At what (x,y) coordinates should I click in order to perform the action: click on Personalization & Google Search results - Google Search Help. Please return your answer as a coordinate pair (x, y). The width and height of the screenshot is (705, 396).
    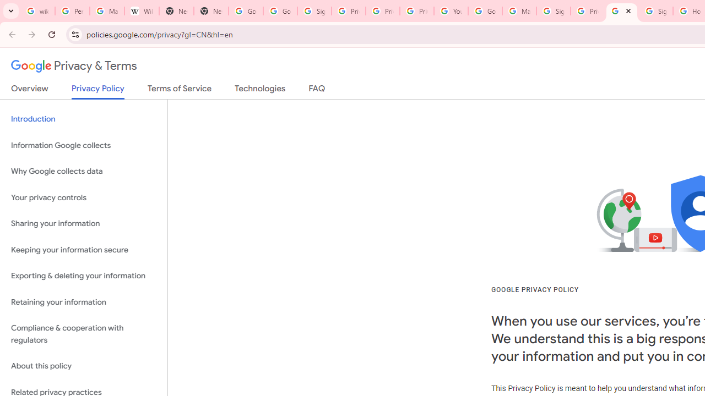
    Looking at the image, I should click on (72, 11).